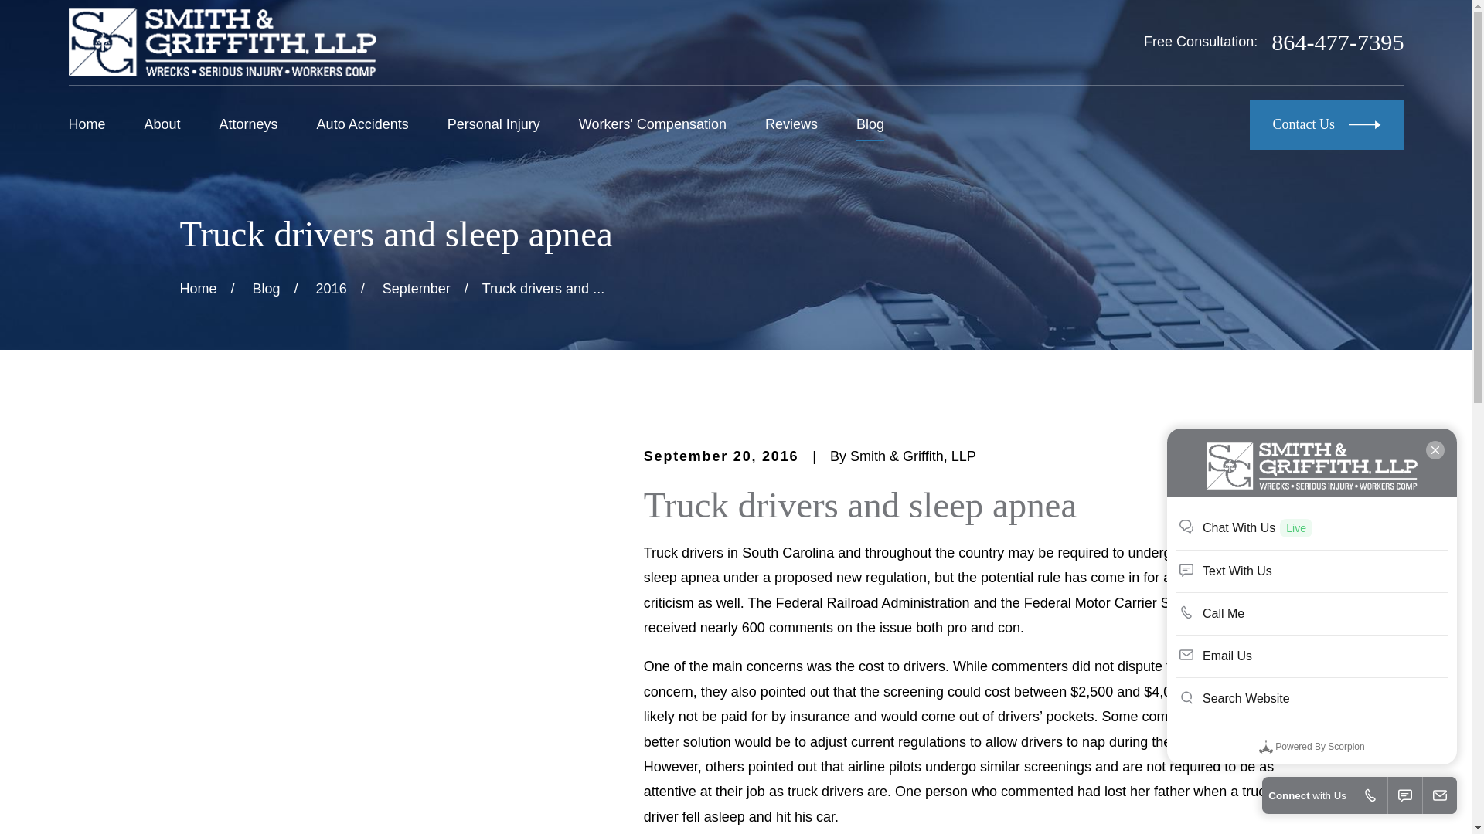  What do you see at coordinates (1337, 42) in the screenshot?
I see `864-477-7395` at bounding box center [1337, 42].